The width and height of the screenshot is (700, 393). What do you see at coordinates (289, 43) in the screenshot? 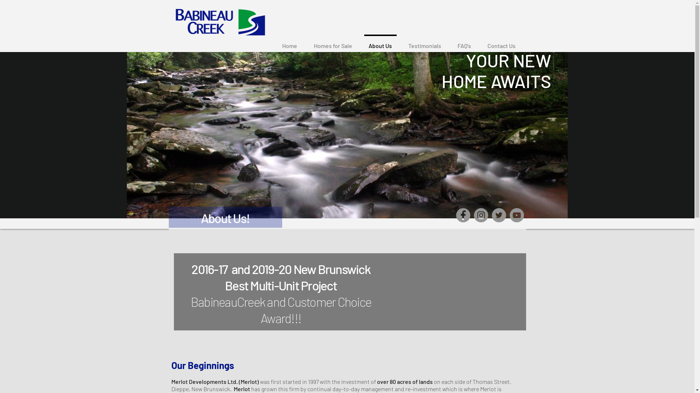
I see `Home` at bounding box center [289, 43].